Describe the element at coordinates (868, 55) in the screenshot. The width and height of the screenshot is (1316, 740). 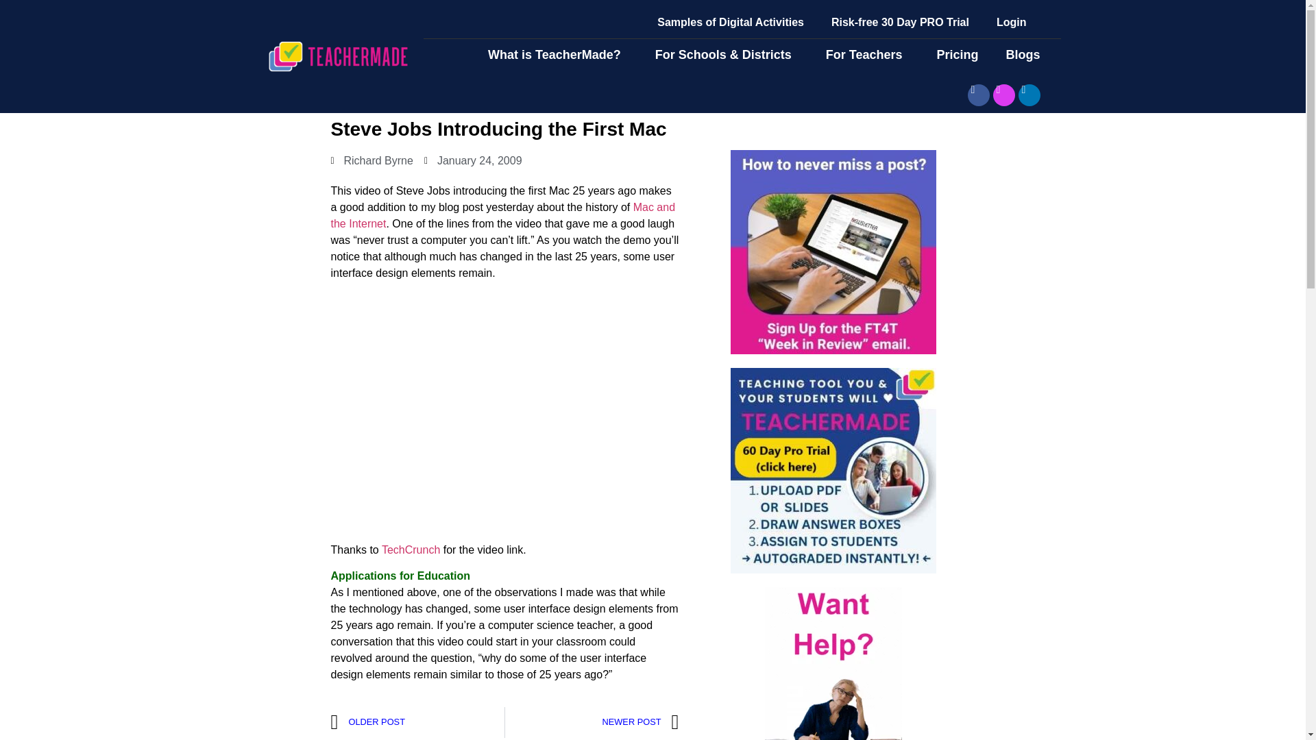
I see `For Teachers` at that location.